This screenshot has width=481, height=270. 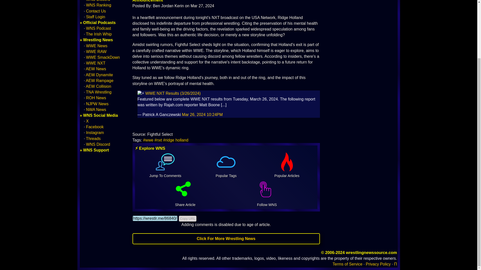 I want to click on WWE SmackDown, so click(x=103, y=57).